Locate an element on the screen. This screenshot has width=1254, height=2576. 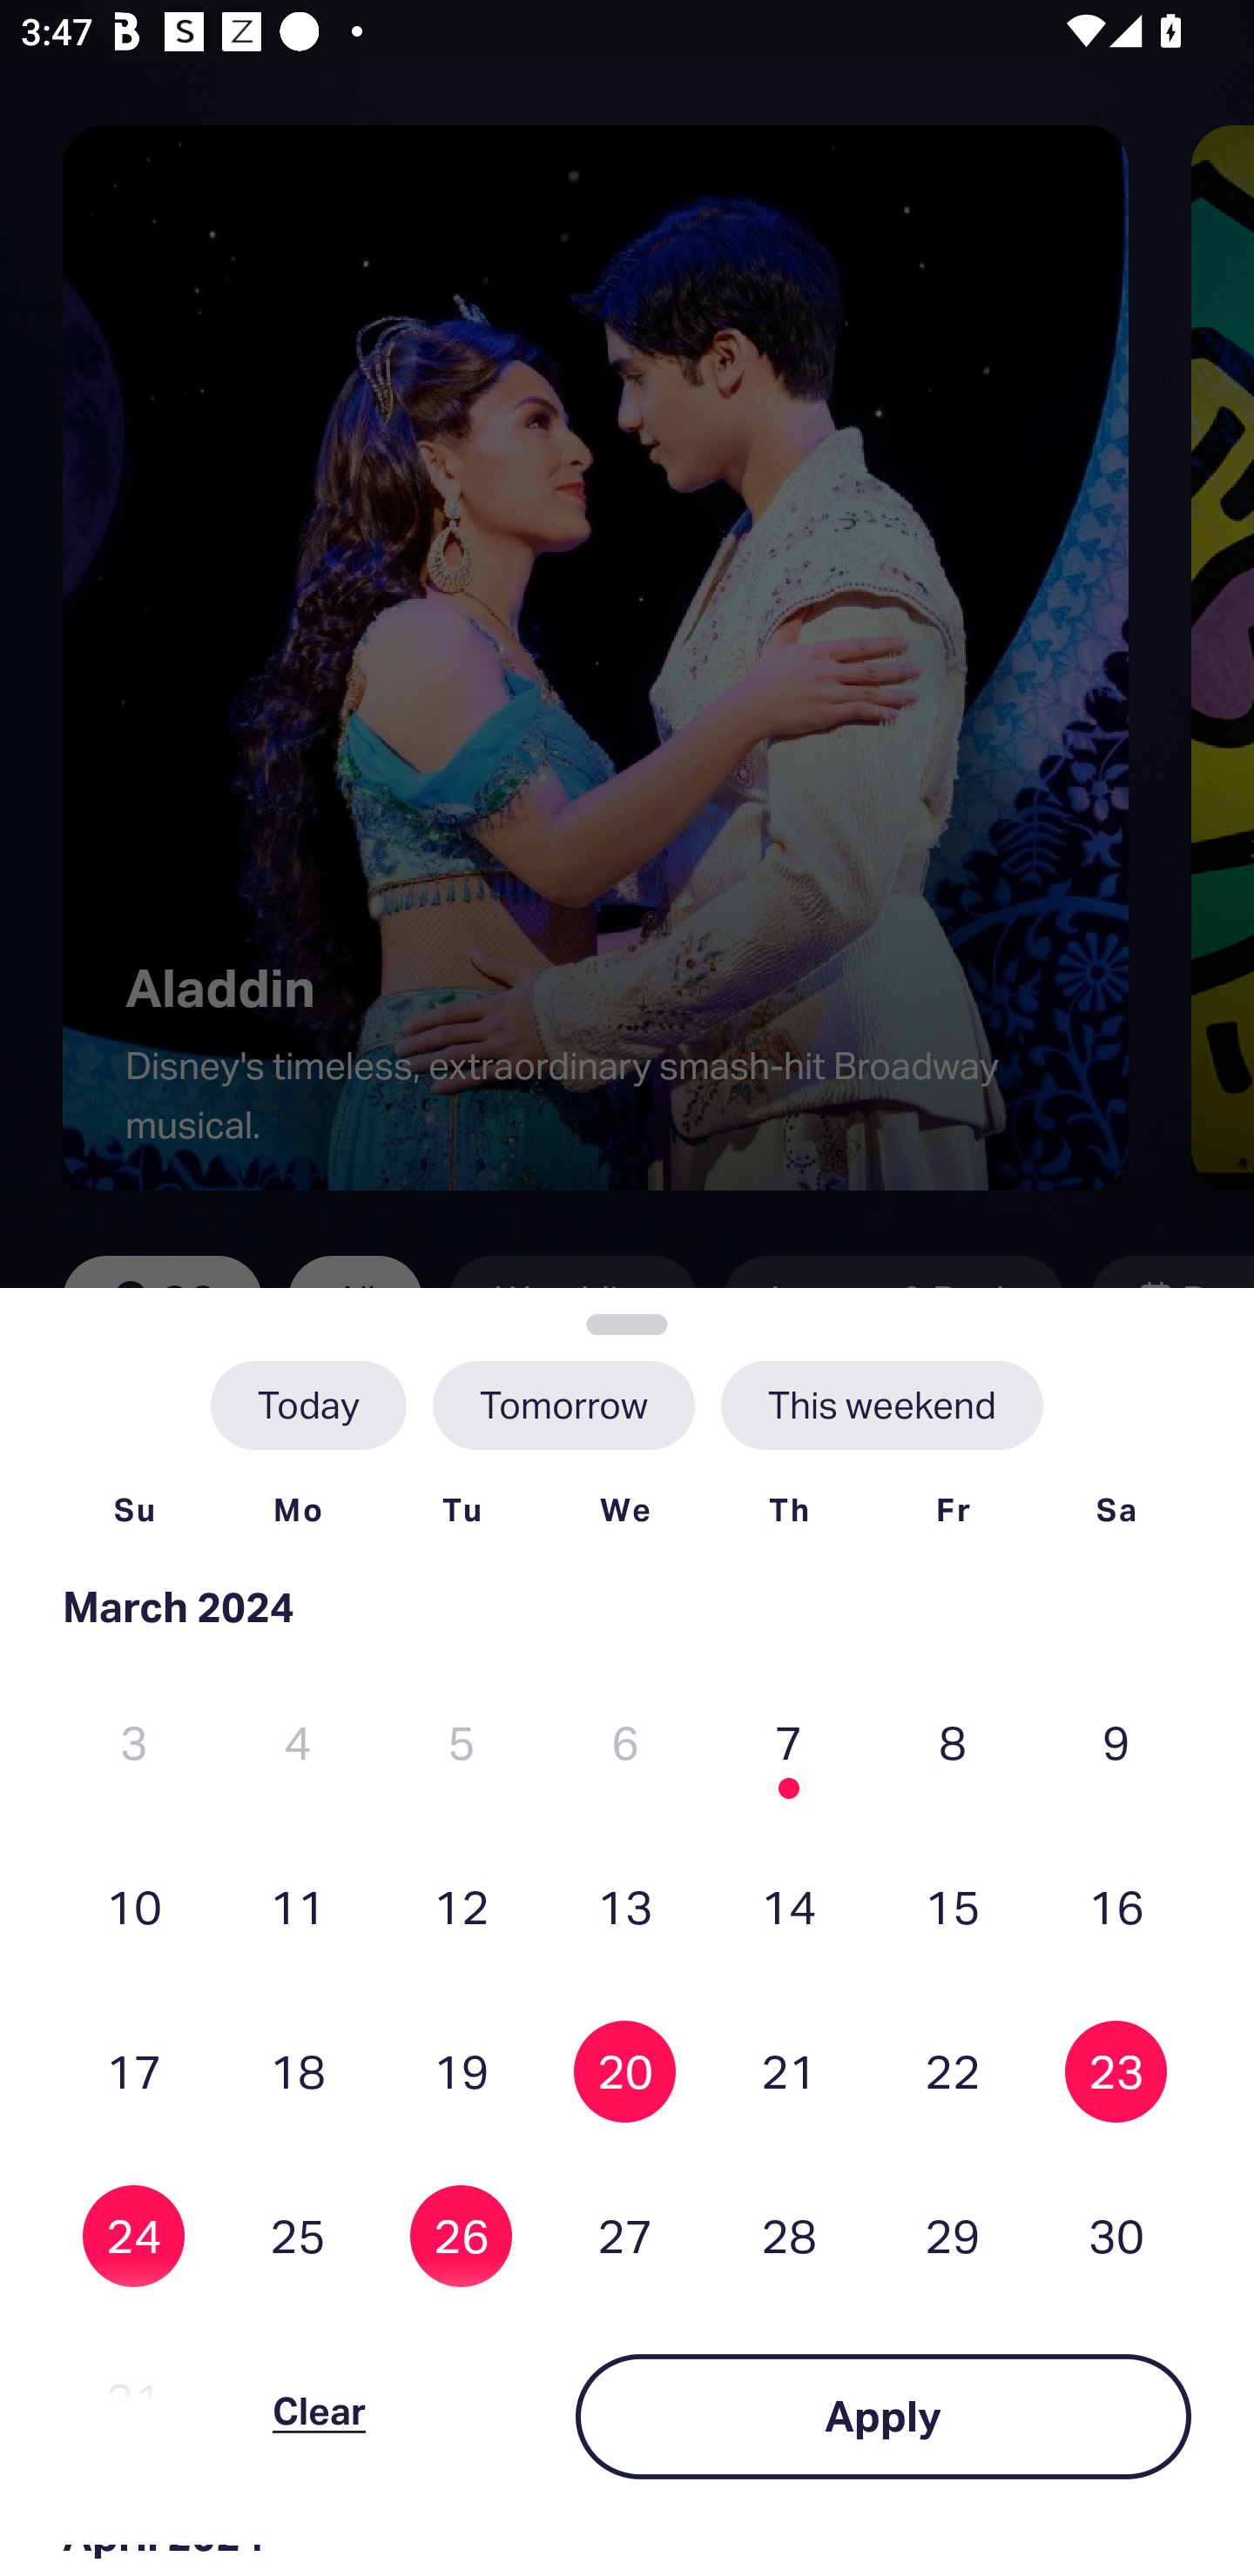
12 is located at coordinates (462, 1906).